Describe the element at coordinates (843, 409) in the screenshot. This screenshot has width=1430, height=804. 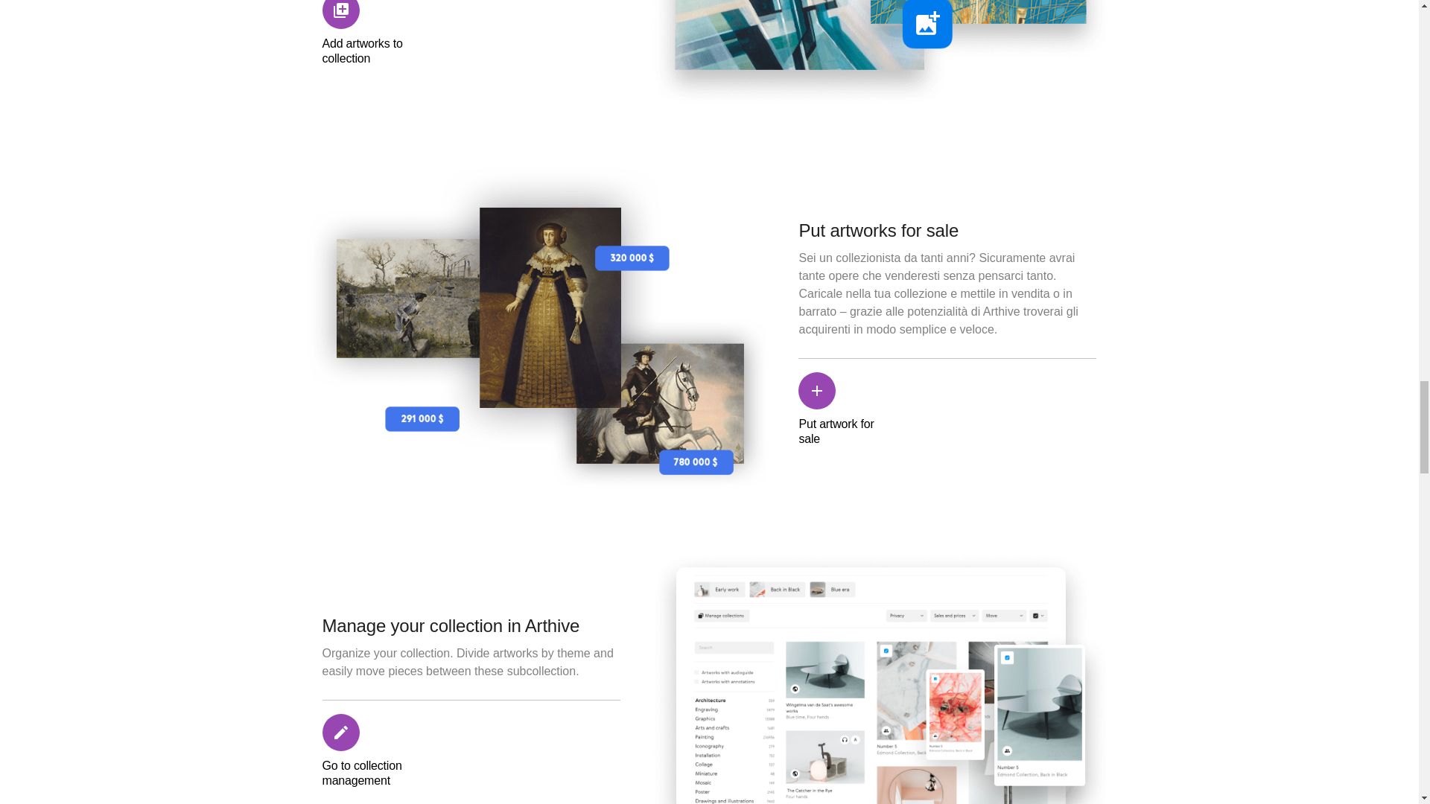
I see `Put artwork for sale` at that location.